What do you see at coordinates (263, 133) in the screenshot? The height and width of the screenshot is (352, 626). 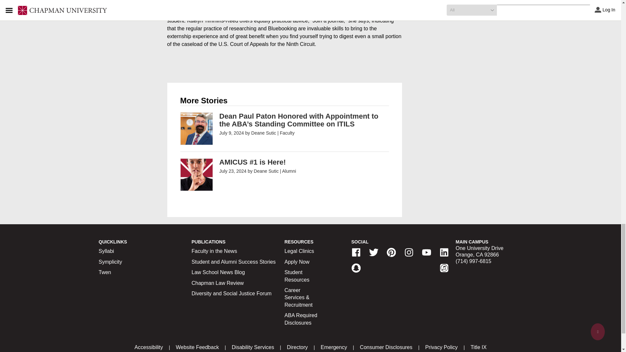 I see `Posts by Deane Sutic` at bounding box center [263, 133].